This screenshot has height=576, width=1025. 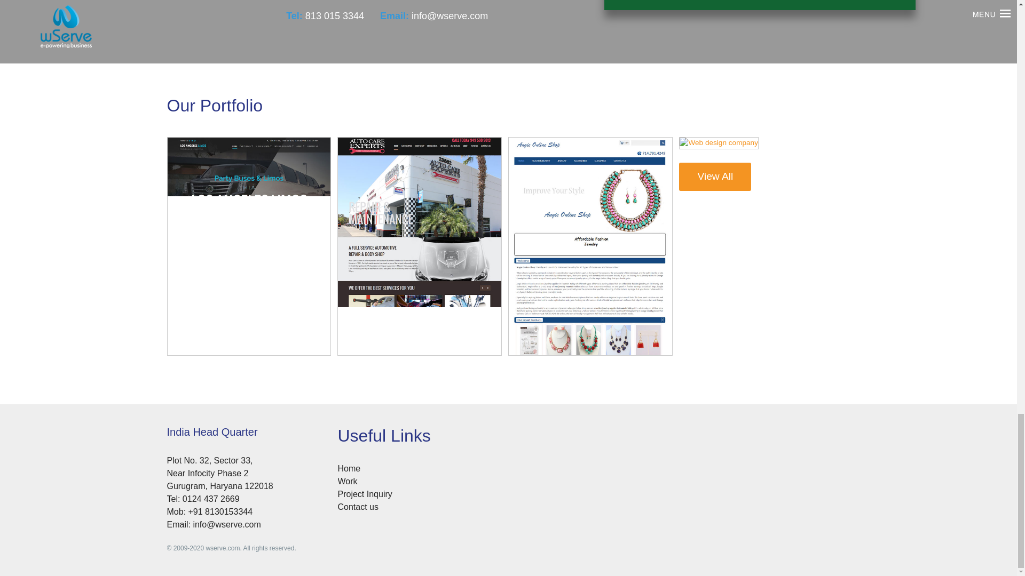 What do you see at coordinates (349, 468) in the screenshot?
I see `Home` at bounding box center [349, 468].